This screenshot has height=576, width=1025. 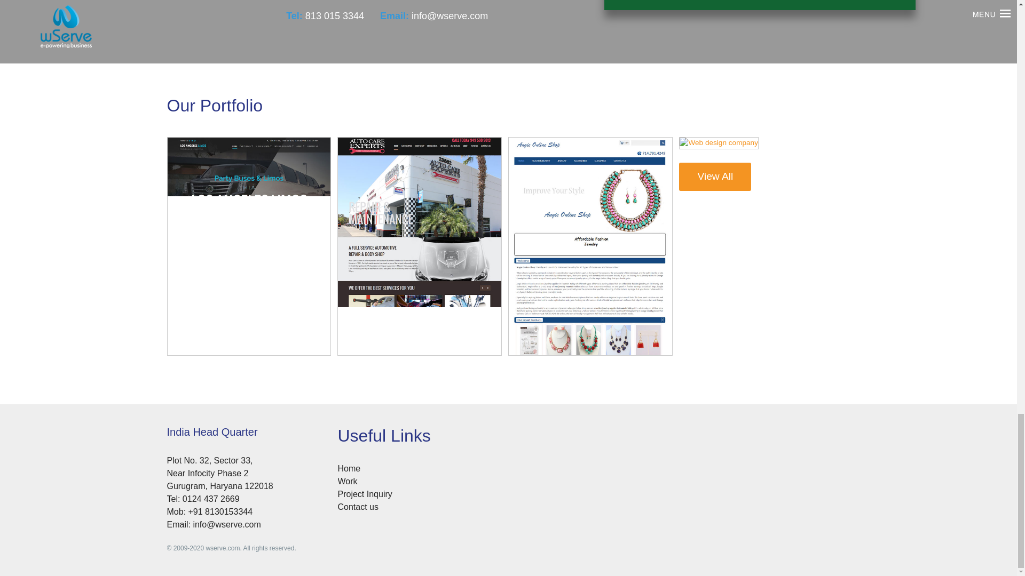 What do you see at coordinates (349, 468) in the screenshot?
I see `Home` at bounding box center [349, 468].